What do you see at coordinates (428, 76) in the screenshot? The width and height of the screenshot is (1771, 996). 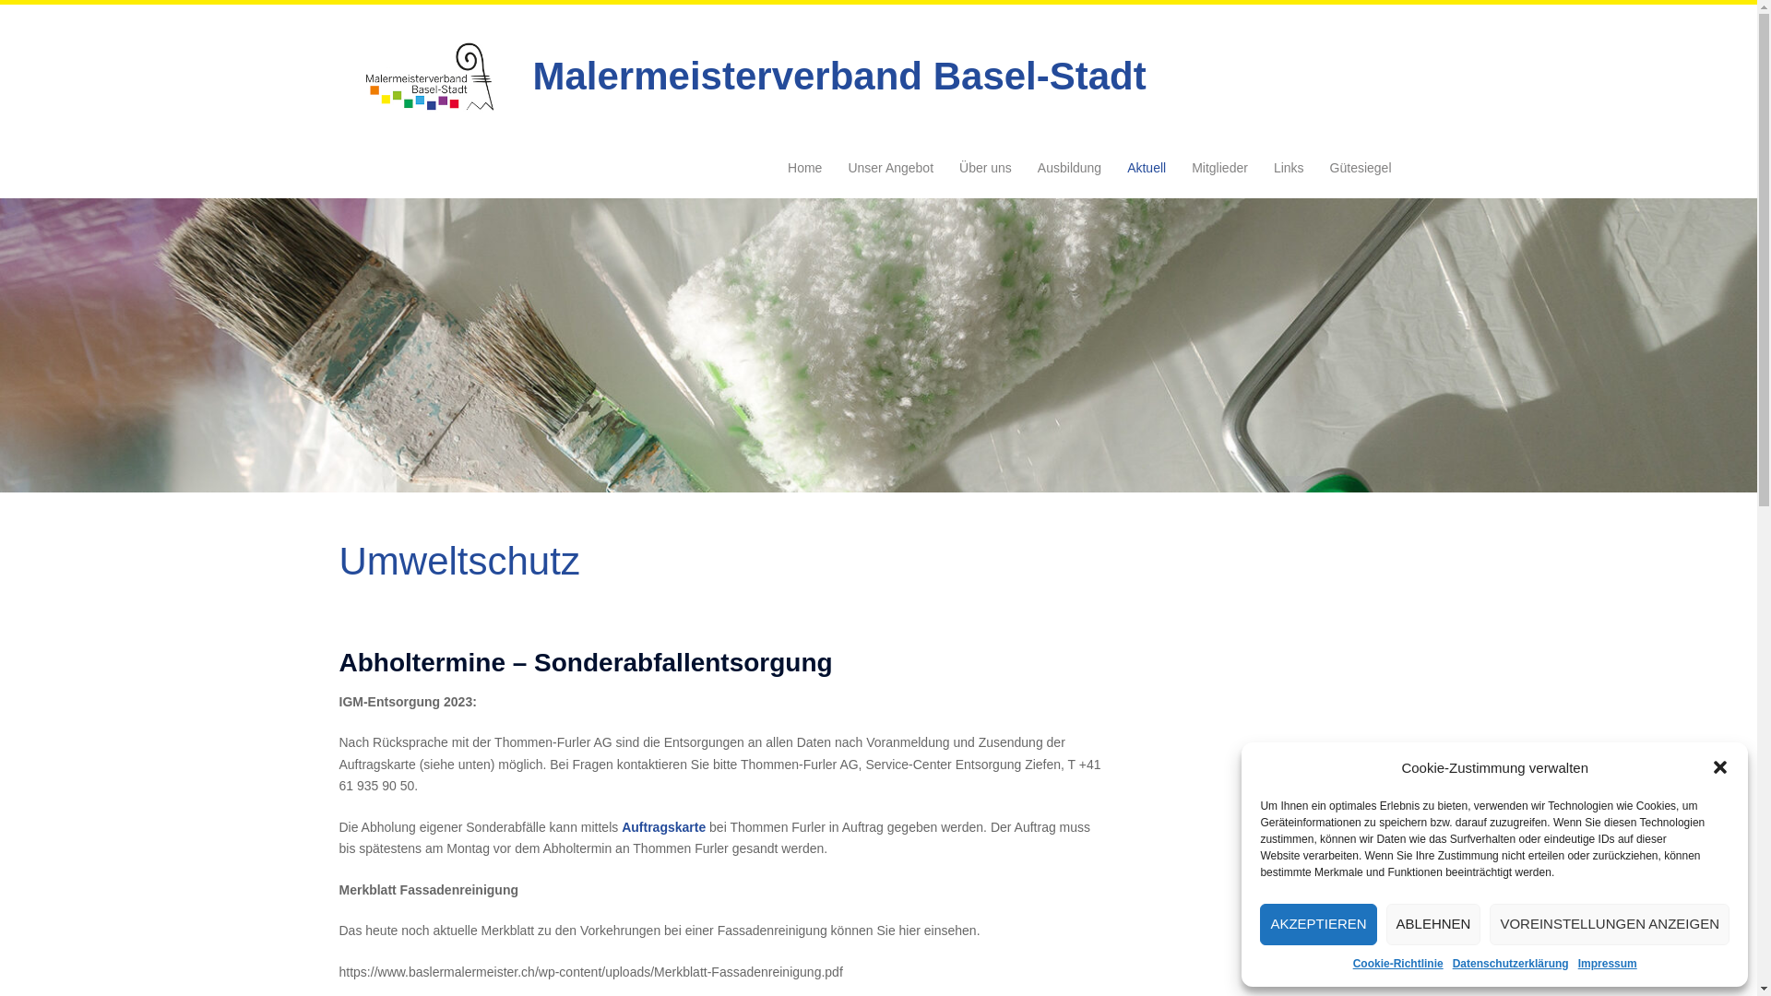 I see `Malermeisterverband Basel-Stadt` at bounding box center [428, 76].